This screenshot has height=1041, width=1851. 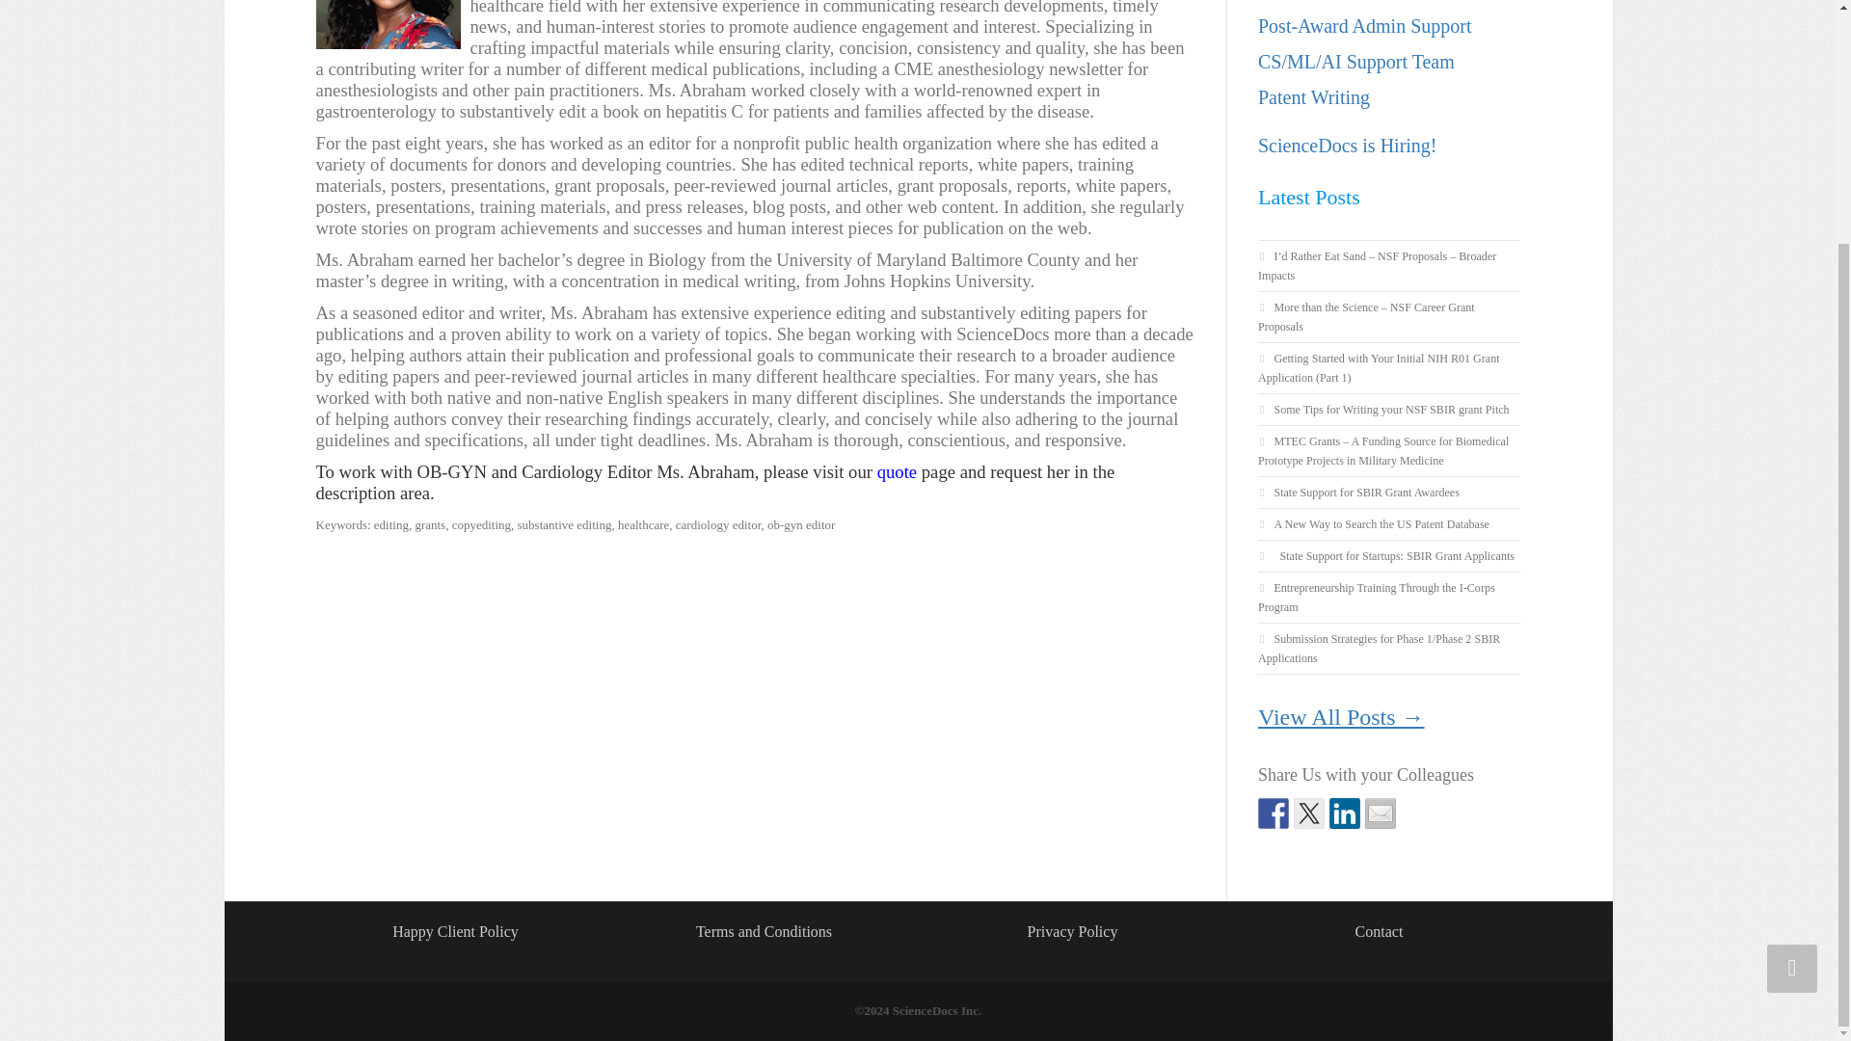 I want to click on Entrepreneurship Training Through the I-Corps Program, so click(x=1377, y=598).